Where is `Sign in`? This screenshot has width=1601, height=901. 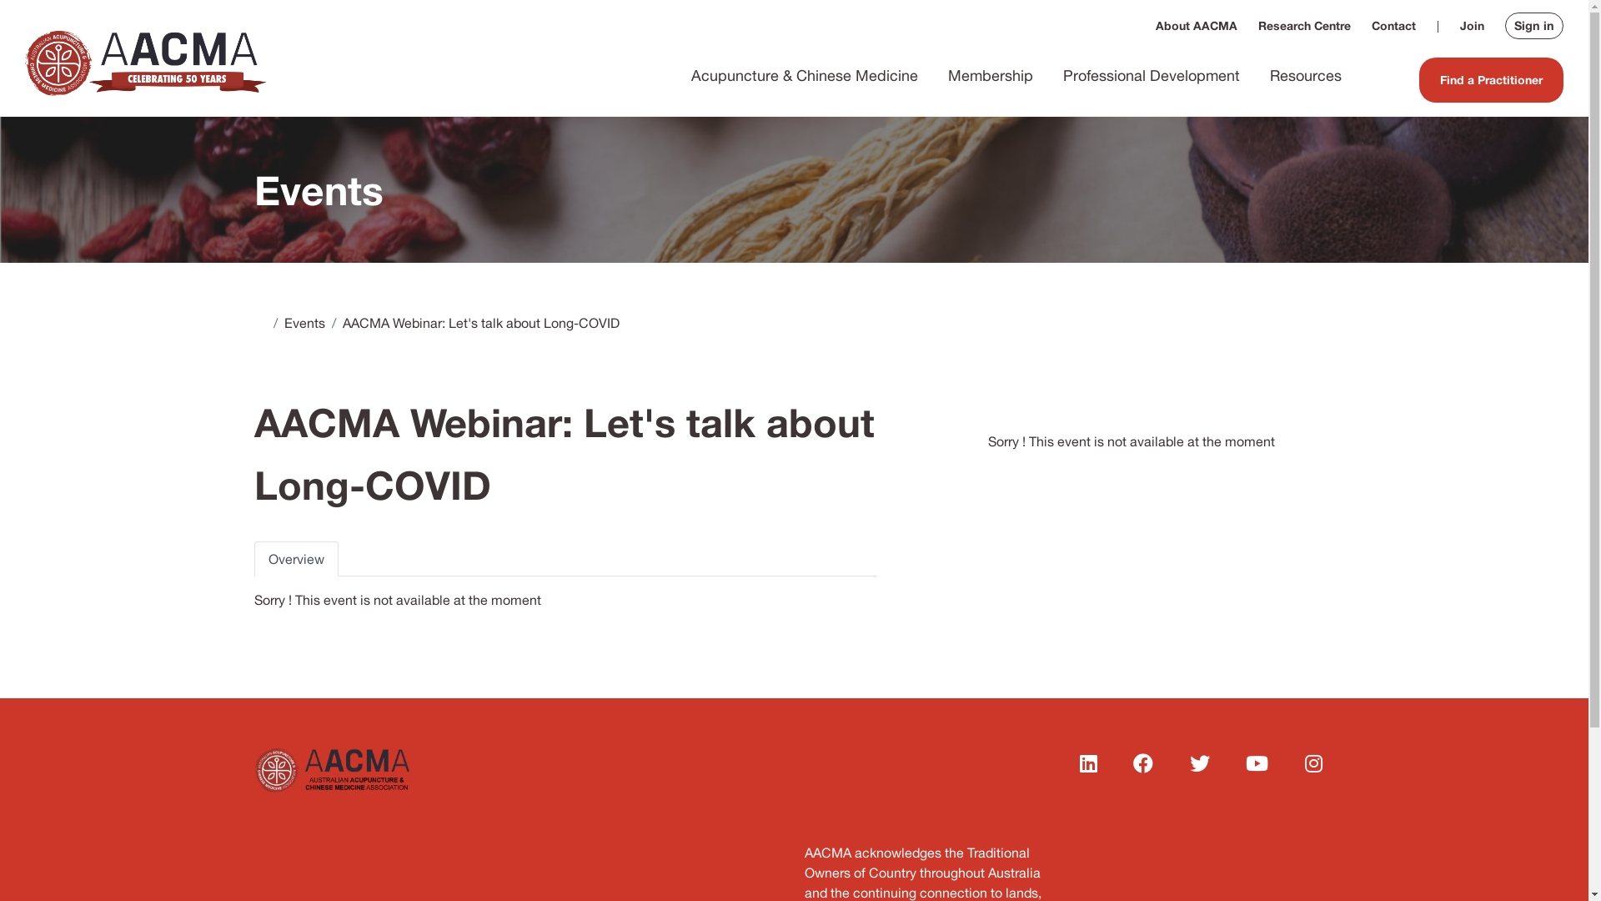 Sign in is located at coordinates (1534, 26).